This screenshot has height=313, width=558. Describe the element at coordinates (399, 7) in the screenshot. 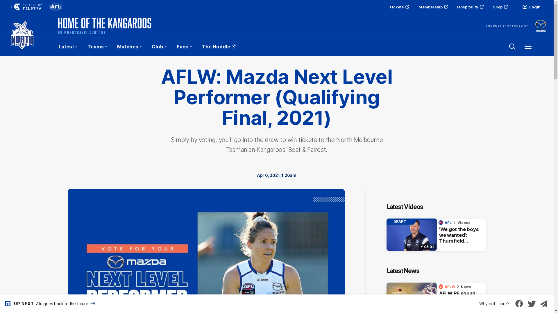

I see `Tickets` at that location.